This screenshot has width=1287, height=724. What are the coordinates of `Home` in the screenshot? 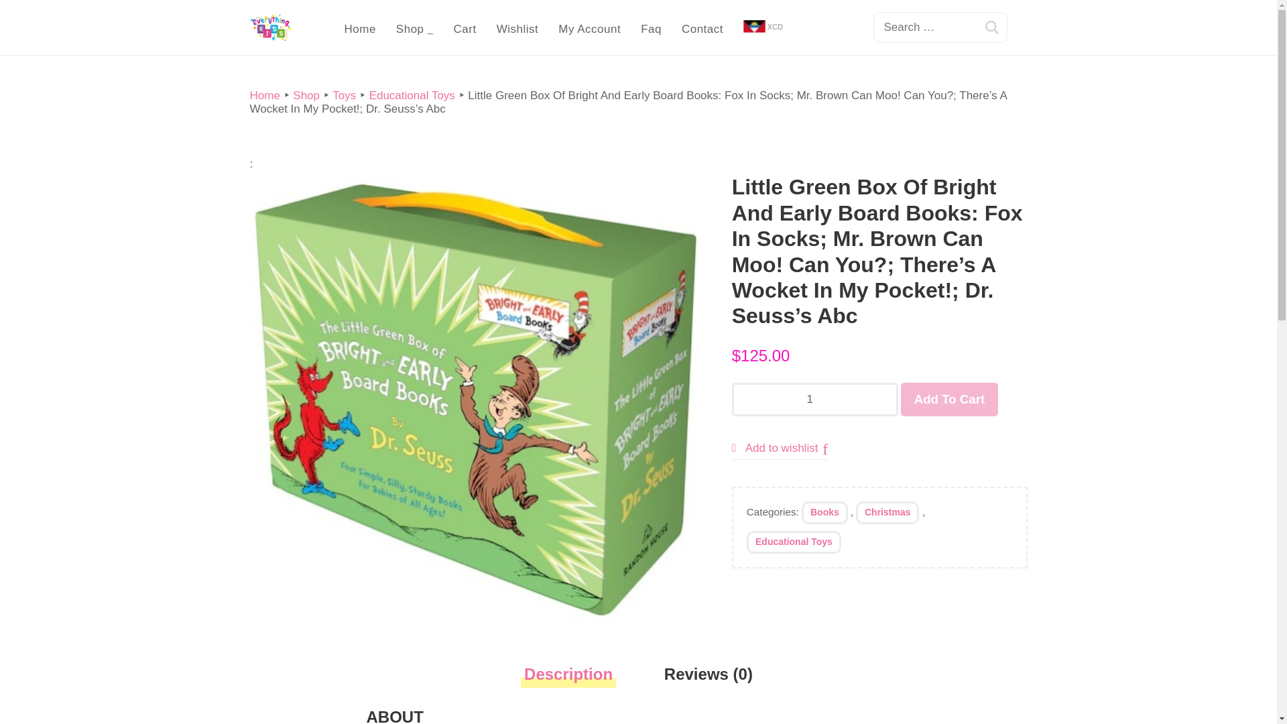 It's located at (359, 29).